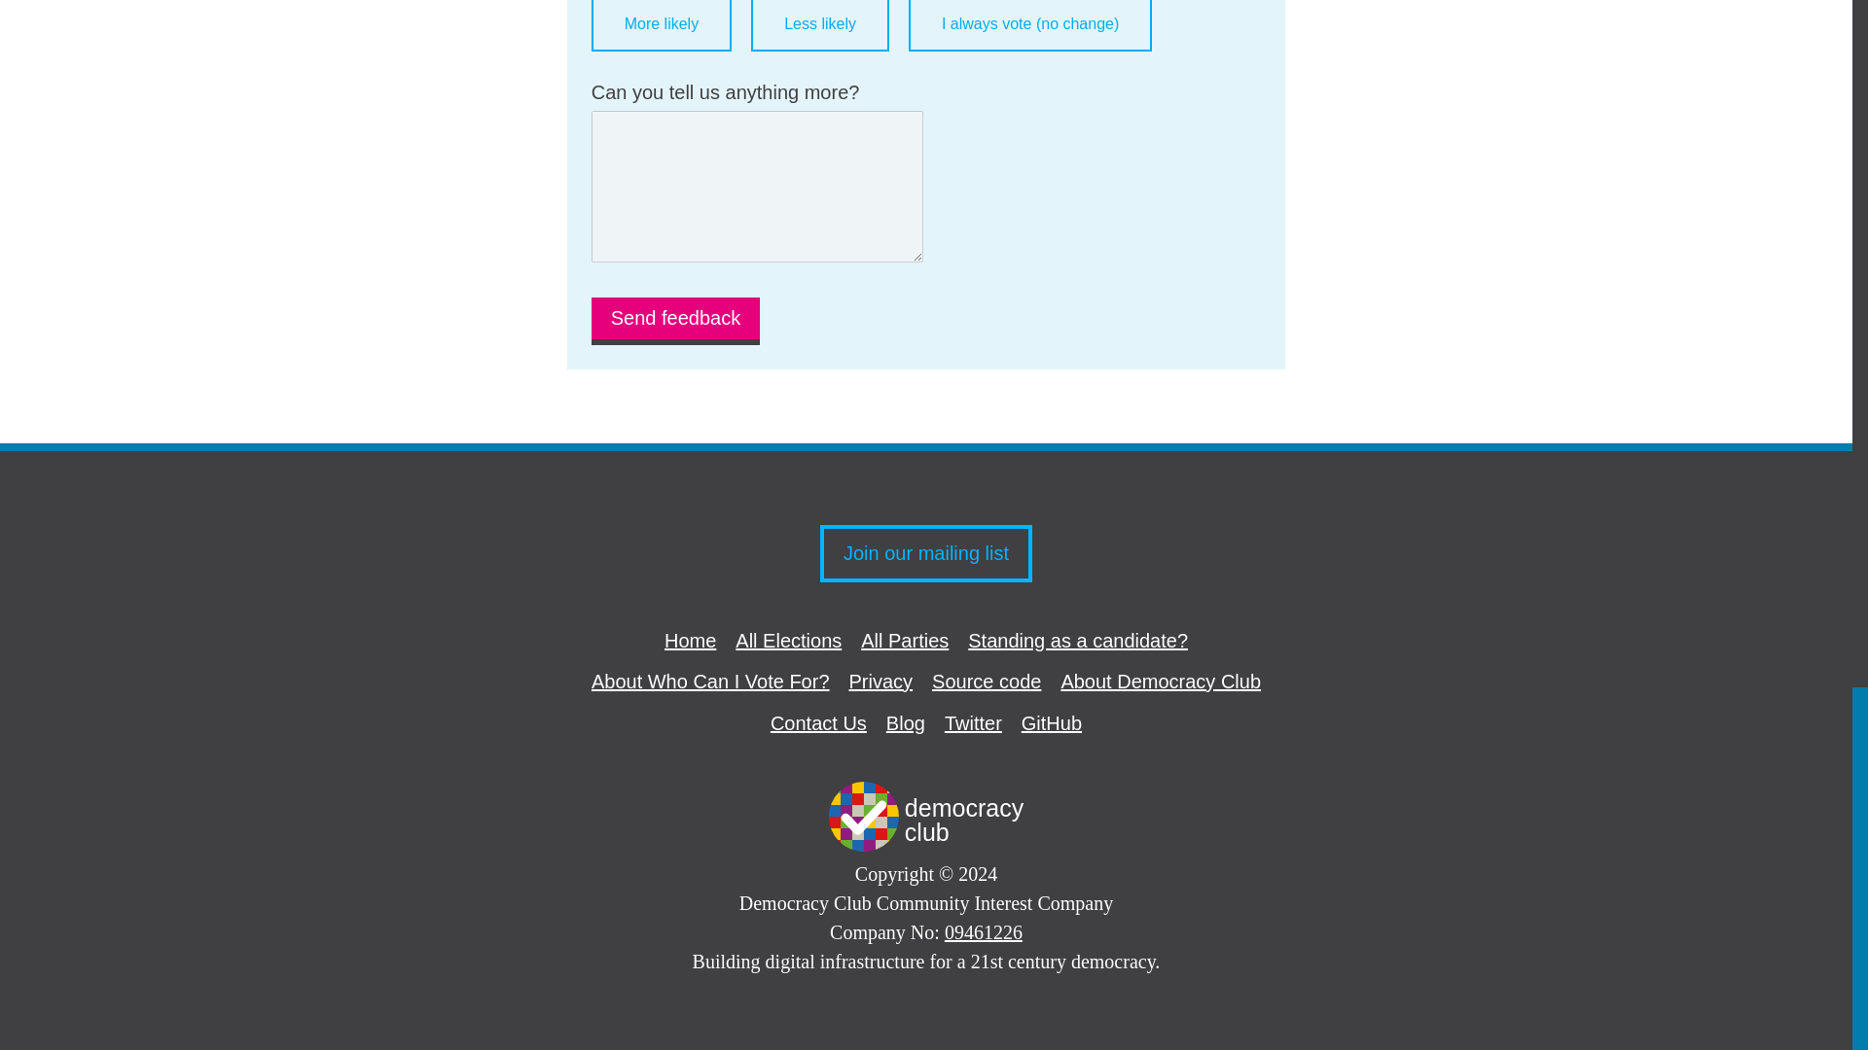 This screenshot has width=1868, height=1050. Describe the element at coordinates (1078, 640) in the screenshot. I see `Standing as a candidate?` at that location.